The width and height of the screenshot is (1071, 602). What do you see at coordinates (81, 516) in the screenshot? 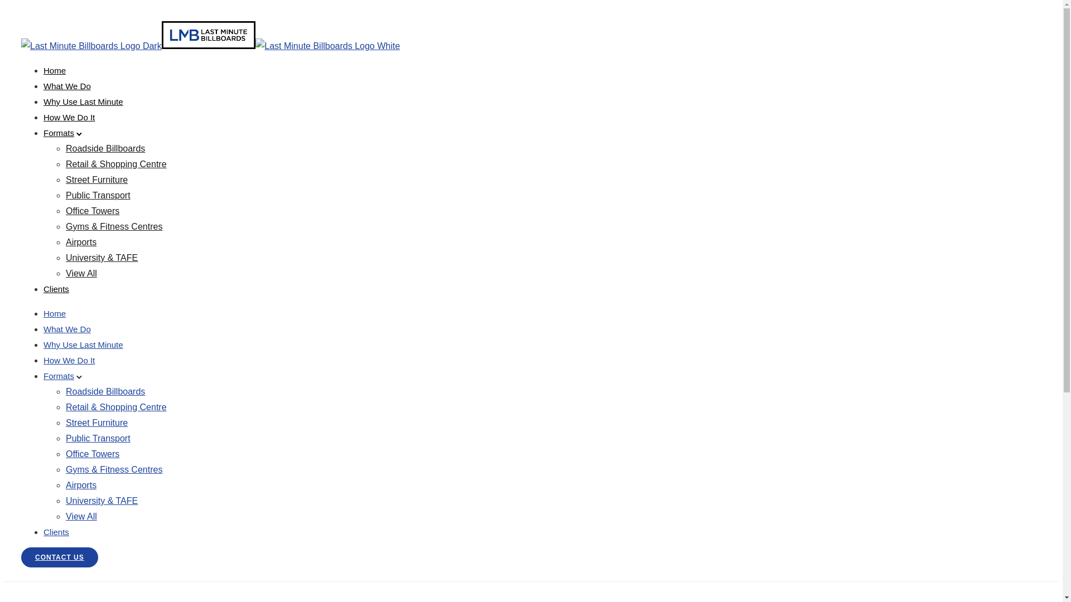
I see `View All` at bounding box center [81, 516].